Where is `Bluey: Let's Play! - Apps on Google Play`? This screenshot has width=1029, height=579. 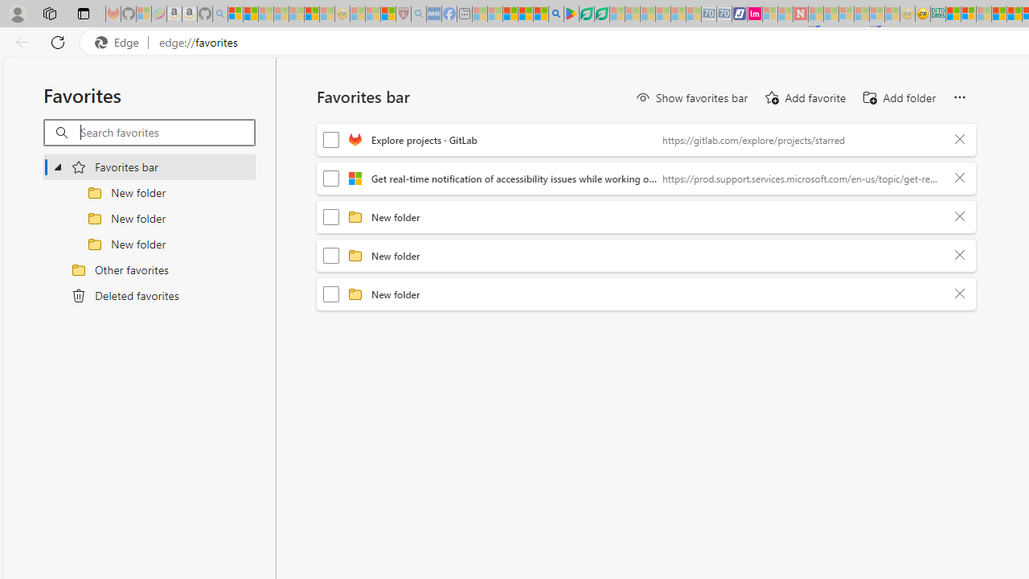
Bluey: Let's Play! - Apps on Google Play is located at coordinates (571, 14).